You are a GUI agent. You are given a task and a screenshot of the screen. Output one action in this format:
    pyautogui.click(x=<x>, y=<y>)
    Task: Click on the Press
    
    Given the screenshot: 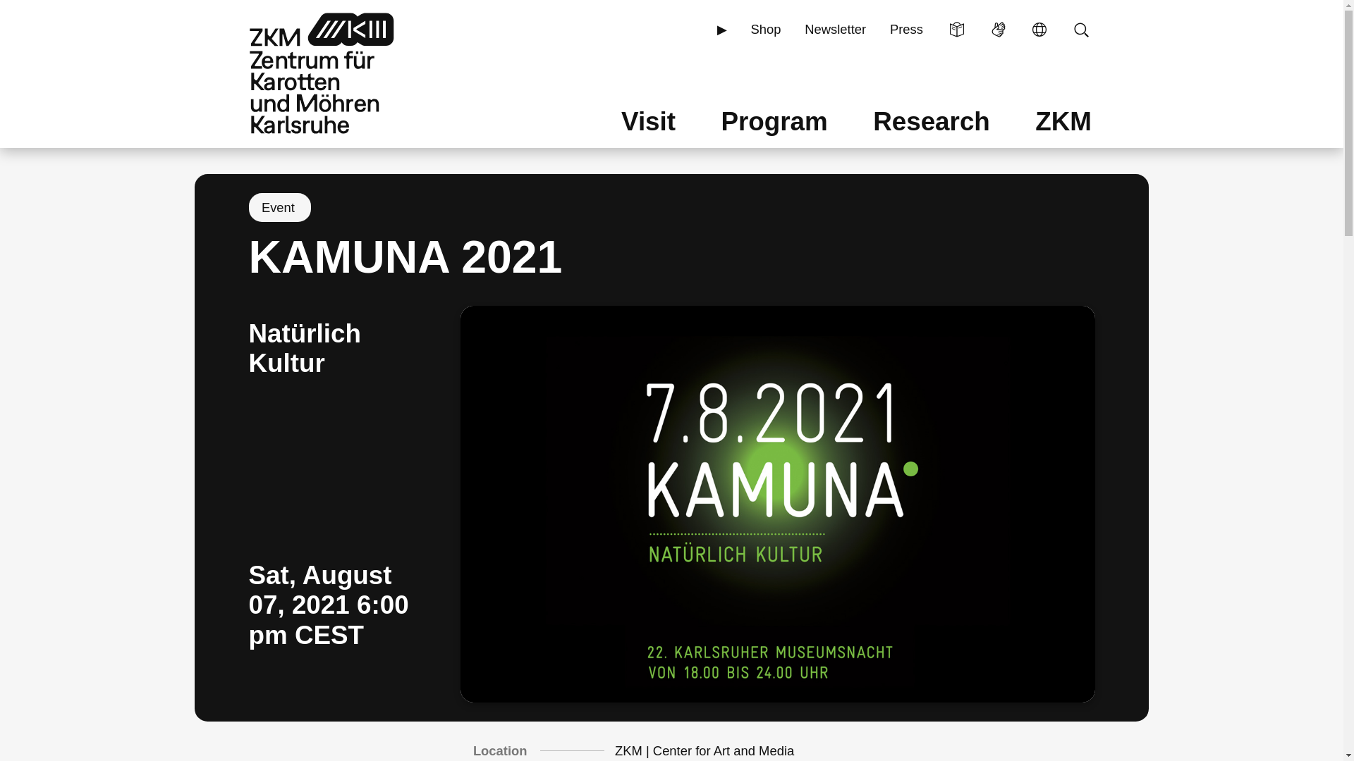 What is the action you would take?
    pyautogui.click(x=906, y=30)
    